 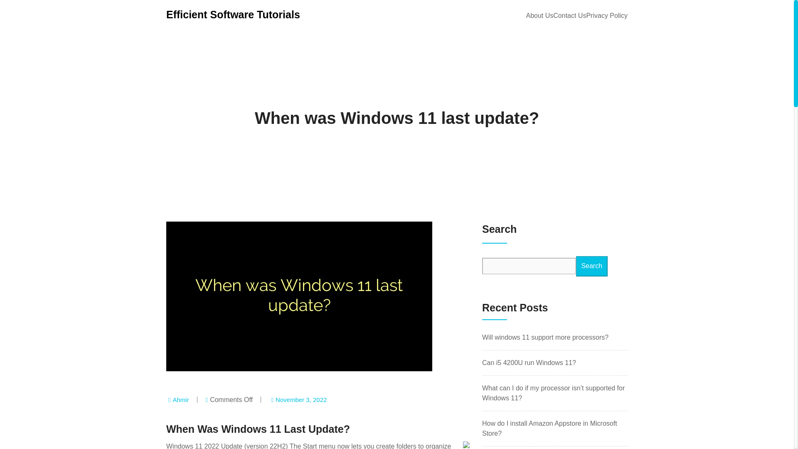 I want to click on Can i5 4200U run Windows 11?, so click(x=529, y=363).